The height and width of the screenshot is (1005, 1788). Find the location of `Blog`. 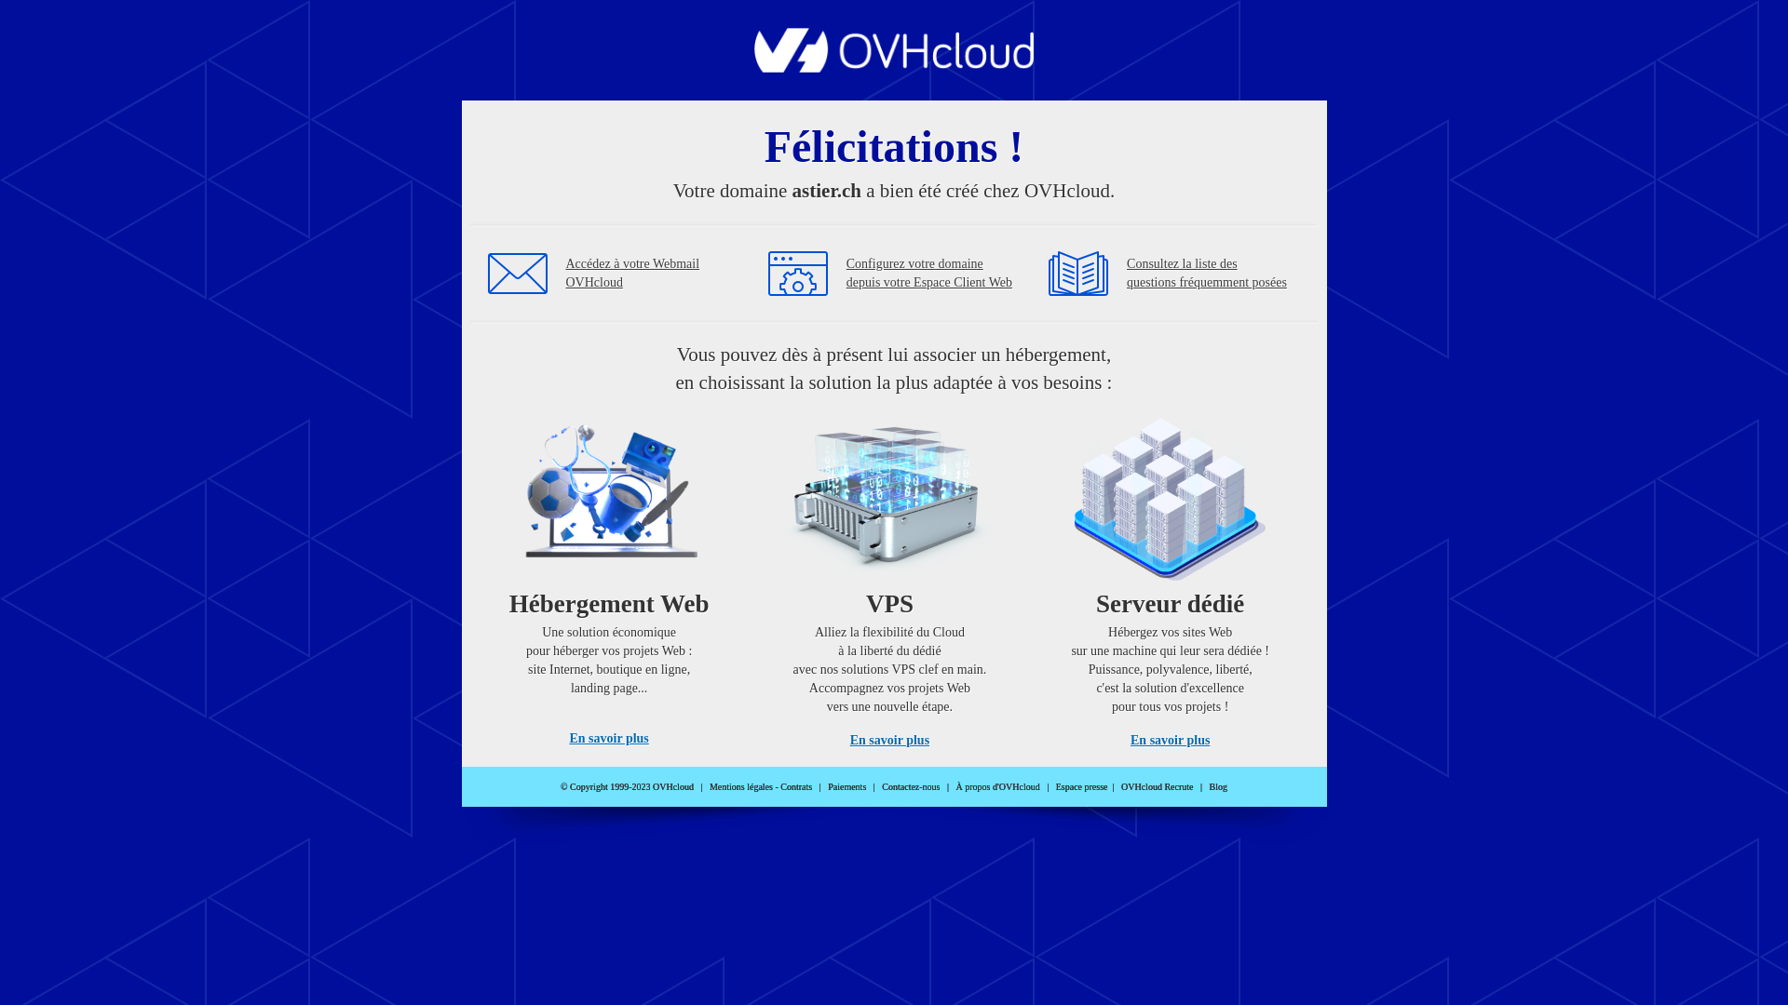

Blog is located at coordinates (1218, 787).